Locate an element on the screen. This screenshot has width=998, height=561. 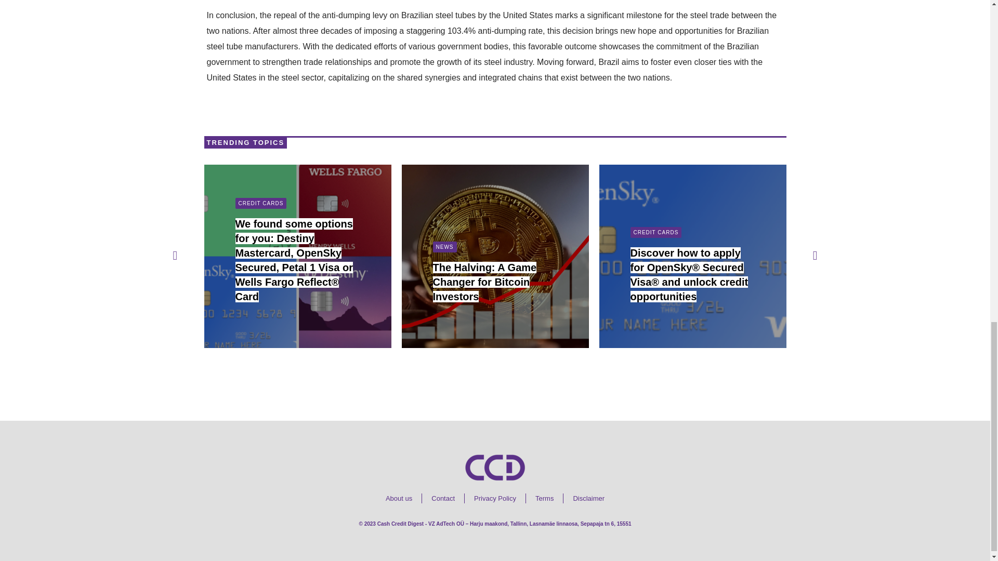
CREDIT CARDS is located at coordinates (655, 232).